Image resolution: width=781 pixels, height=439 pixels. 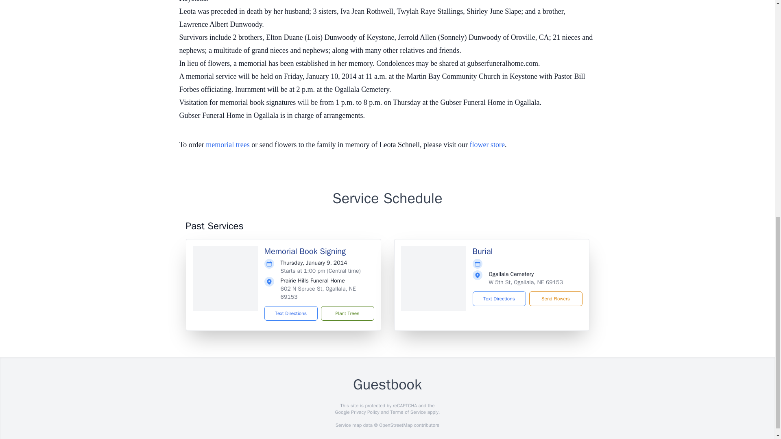 I want to click on Privacy Policy, so click(x=364, y=412).